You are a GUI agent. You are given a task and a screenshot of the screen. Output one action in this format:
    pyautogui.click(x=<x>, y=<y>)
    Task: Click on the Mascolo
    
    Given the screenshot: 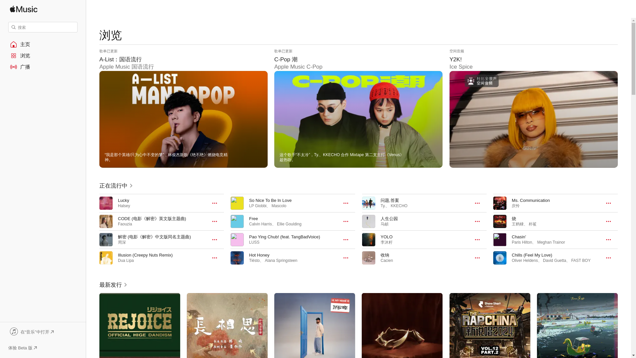 What is the action you would take?
    pyautogui.click(x=279, y=206)
    